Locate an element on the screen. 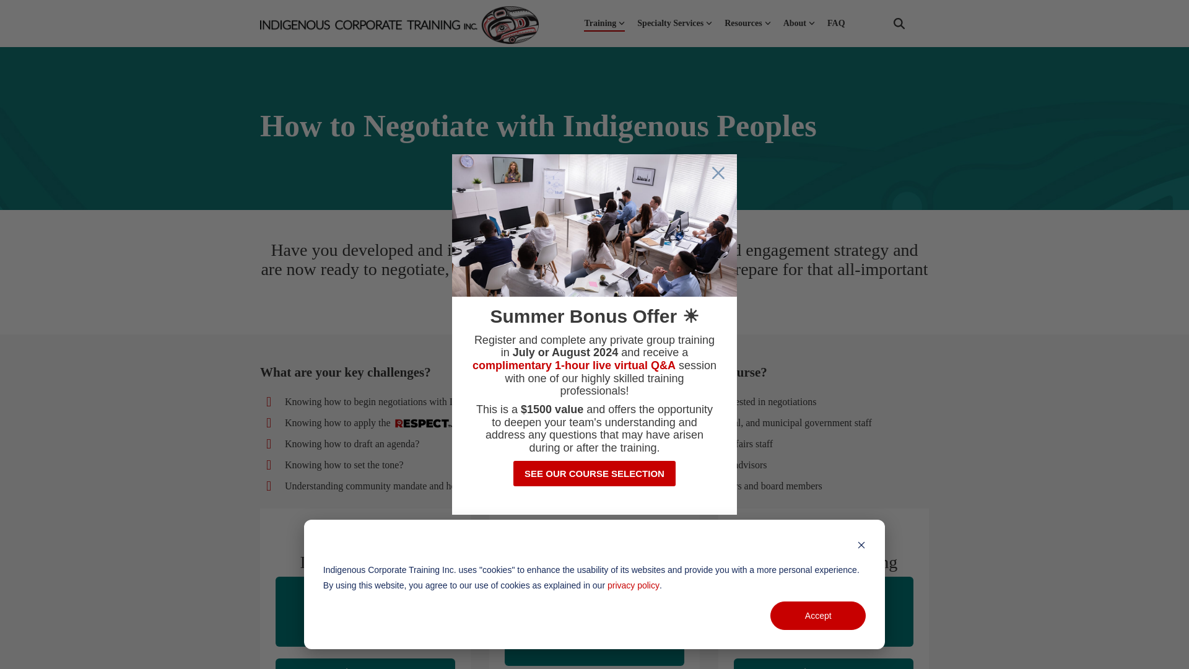 The width and height of the screenshot is (1189, 669). Resources is located at coordinates (747, 24).